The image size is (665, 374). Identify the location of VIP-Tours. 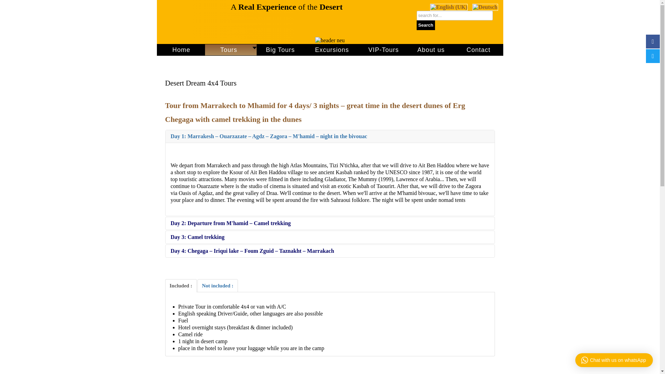
(383, 50).